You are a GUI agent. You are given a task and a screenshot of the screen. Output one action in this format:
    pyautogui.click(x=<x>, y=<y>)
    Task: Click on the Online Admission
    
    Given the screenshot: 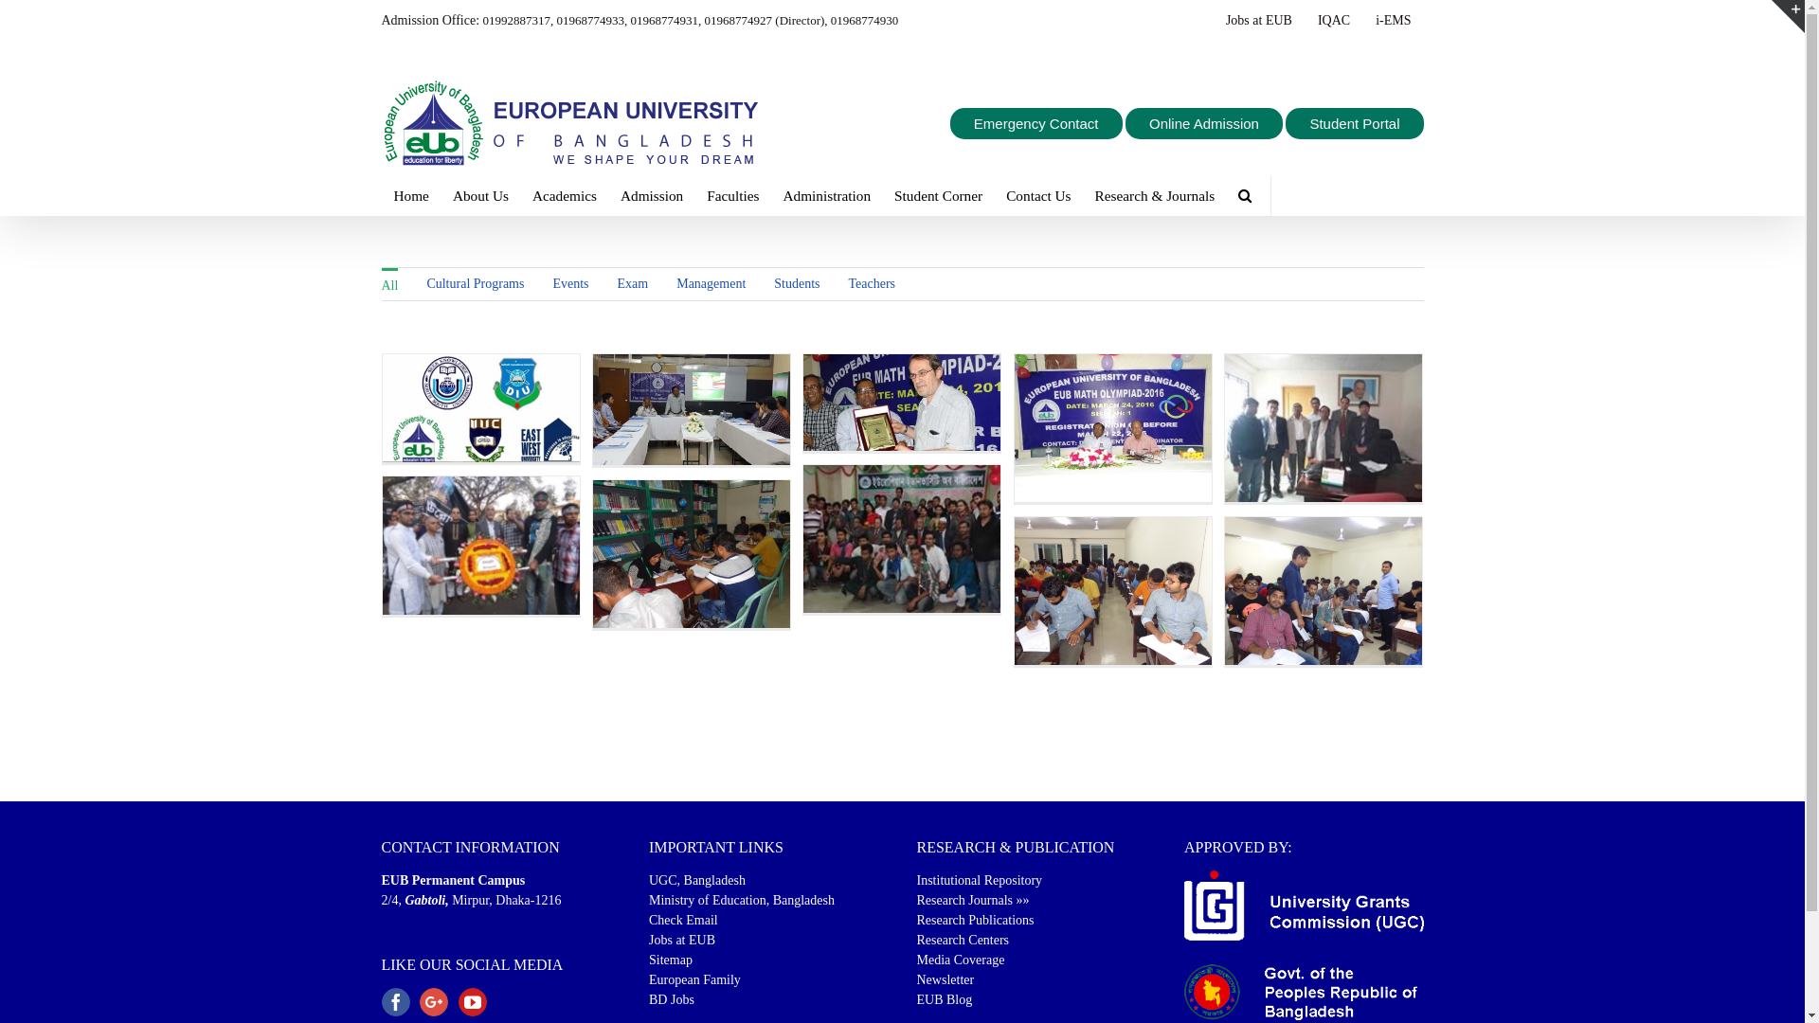 What is the action you would take?
    pyautogui.click(x=1209, y=125)
    